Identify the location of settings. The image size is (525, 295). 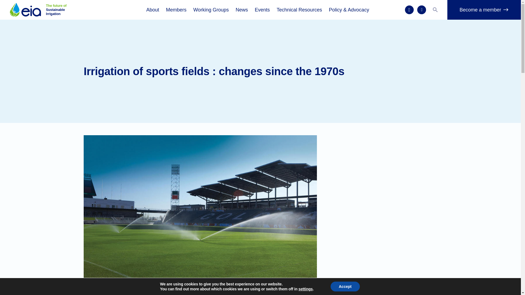
(306, 289).